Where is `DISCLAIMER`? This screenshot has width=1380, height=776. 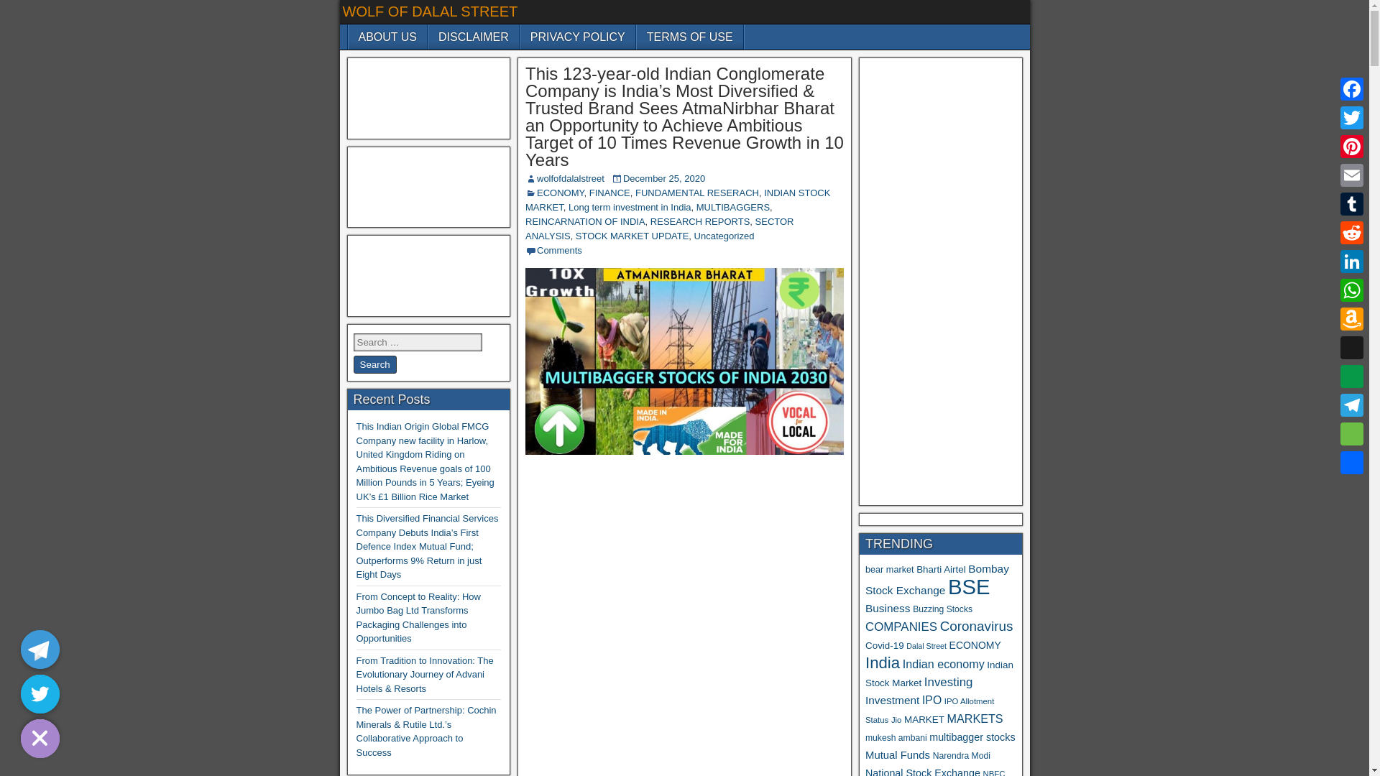
DISCLAIMER is located at coordinates (473, 37).